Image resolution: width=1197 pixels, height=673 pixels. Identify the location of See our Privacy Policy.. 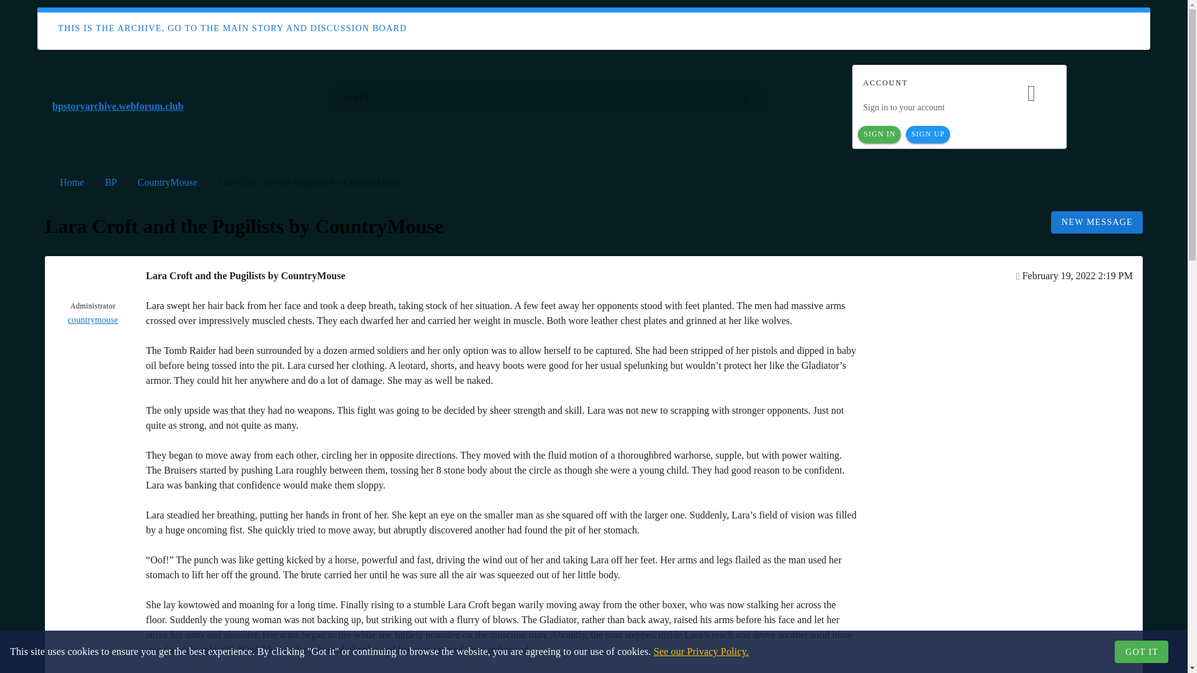
(701, 651).